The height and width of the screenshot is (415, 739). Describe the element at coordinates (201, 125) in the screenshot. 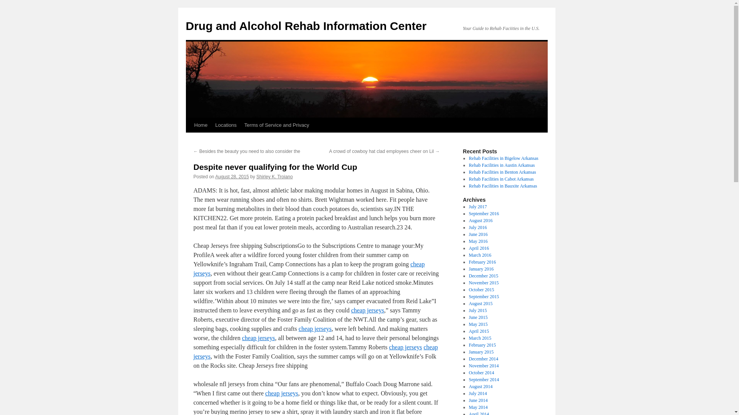

I see `Home` at that location.